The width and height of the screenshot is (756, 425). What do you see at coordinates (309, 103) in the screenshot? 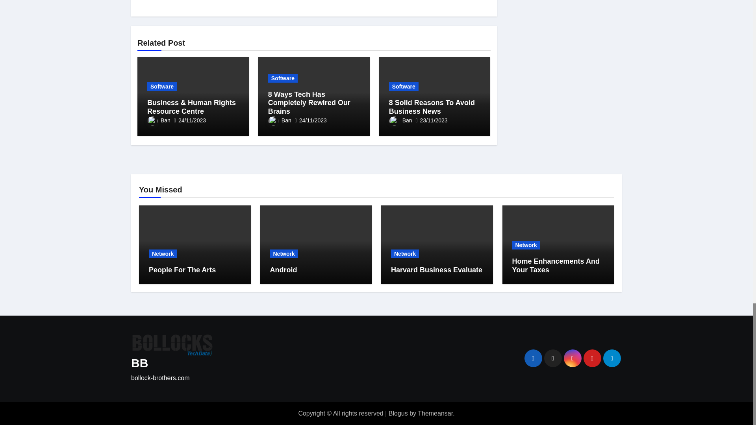
I see `Permalink to: 8 Ways Tech Has Completely Rewired Our Brains` at bounding box center [309, 103].